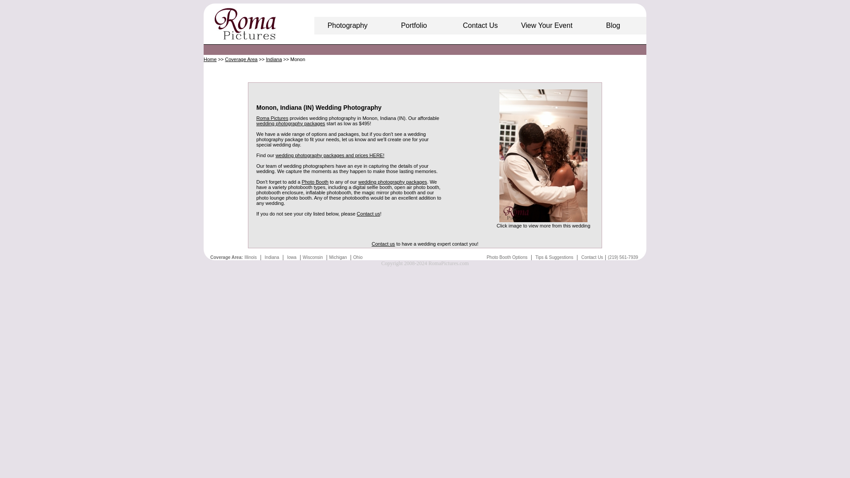  I want to click on Contact us, so click(368, 214).